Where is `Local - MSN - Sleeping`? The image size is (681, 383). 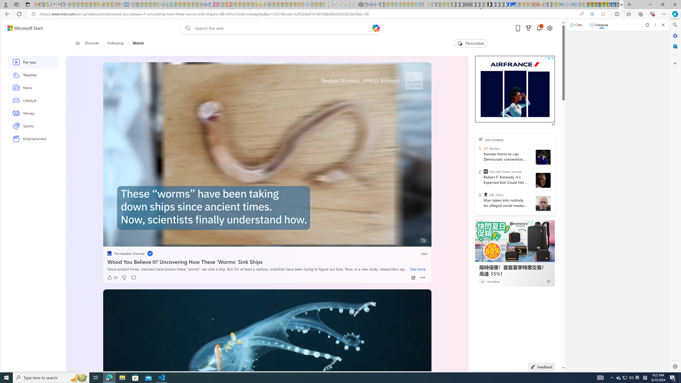
Local - MSN - Sleeping is located at coordinates (114, 5).